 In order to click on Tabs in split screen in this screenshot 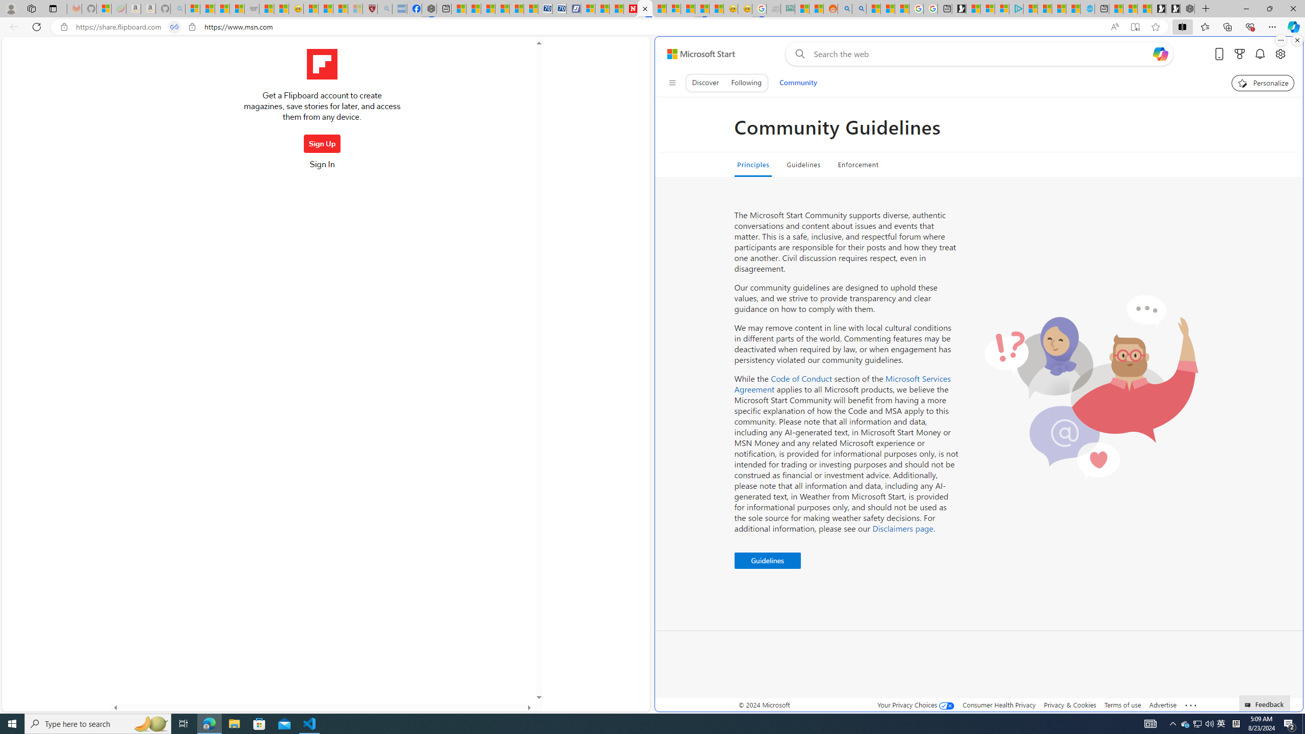, I will do `click(174, 27)`.